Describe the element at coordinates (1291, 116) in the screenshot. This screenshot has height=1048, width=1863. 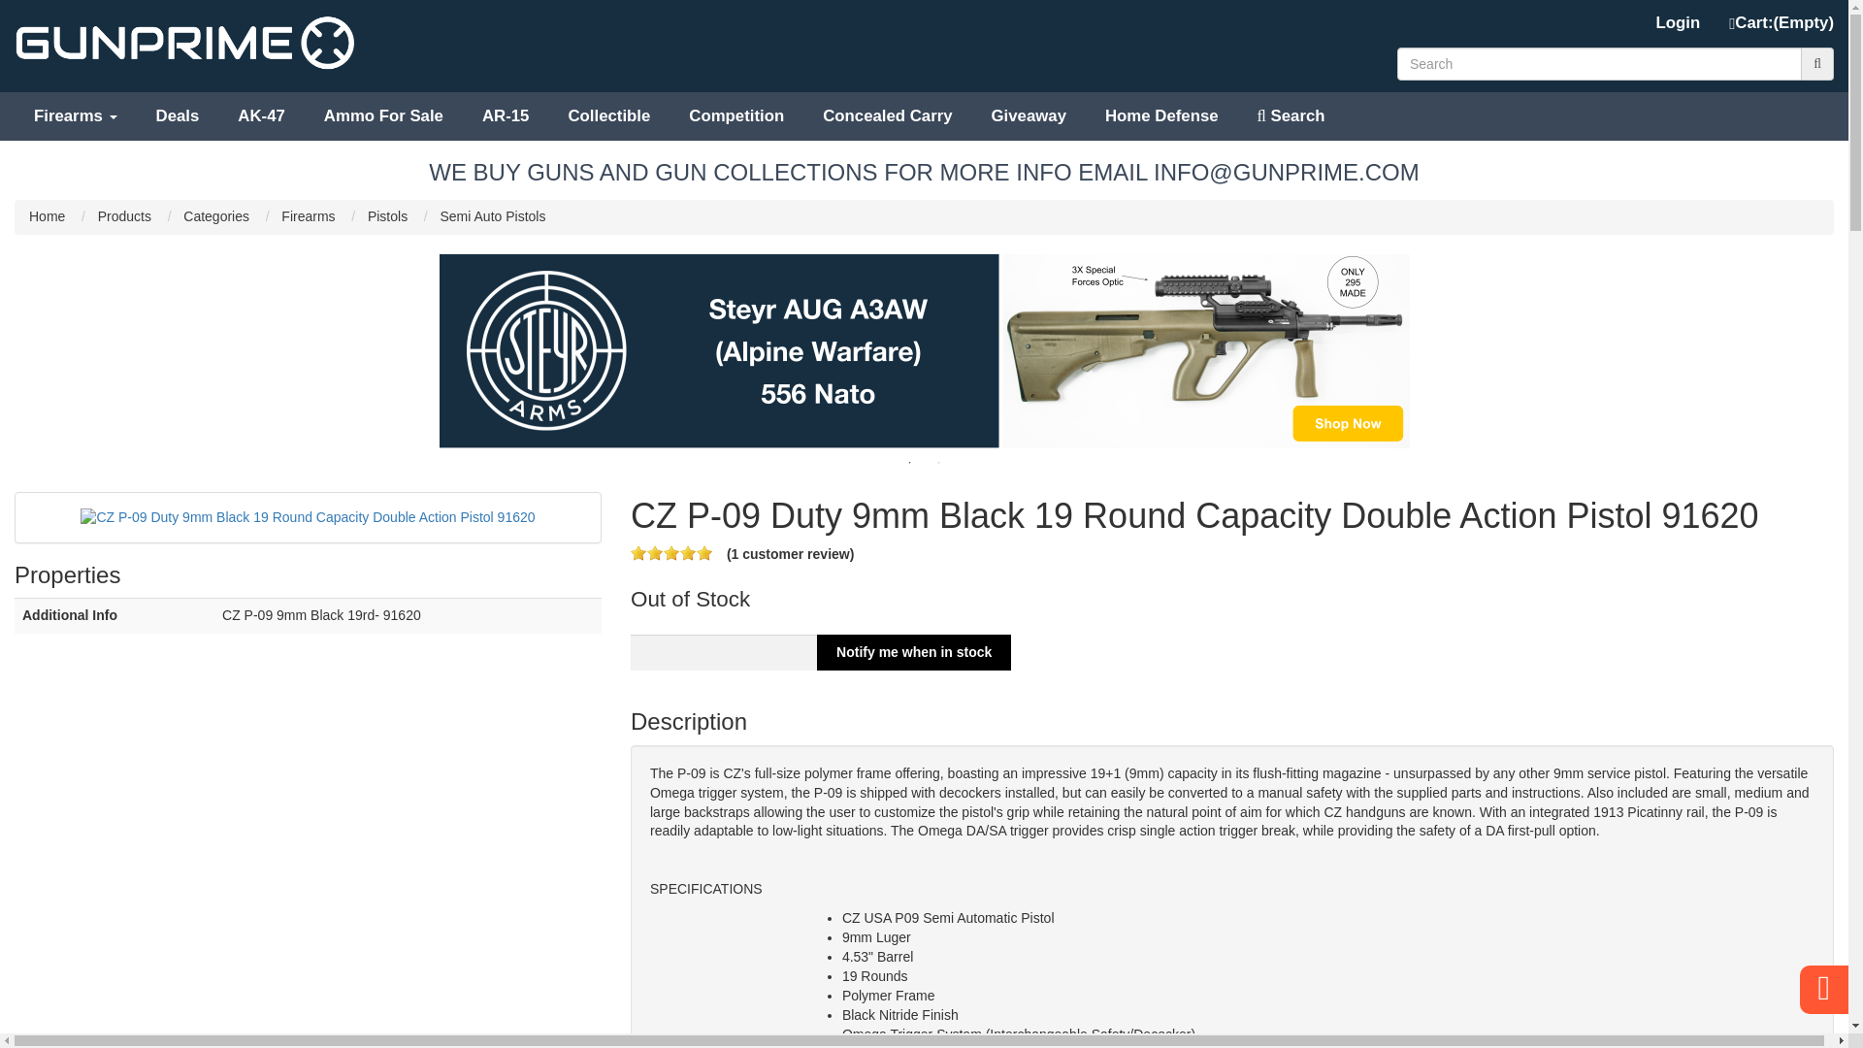
I see `Search` at that location.